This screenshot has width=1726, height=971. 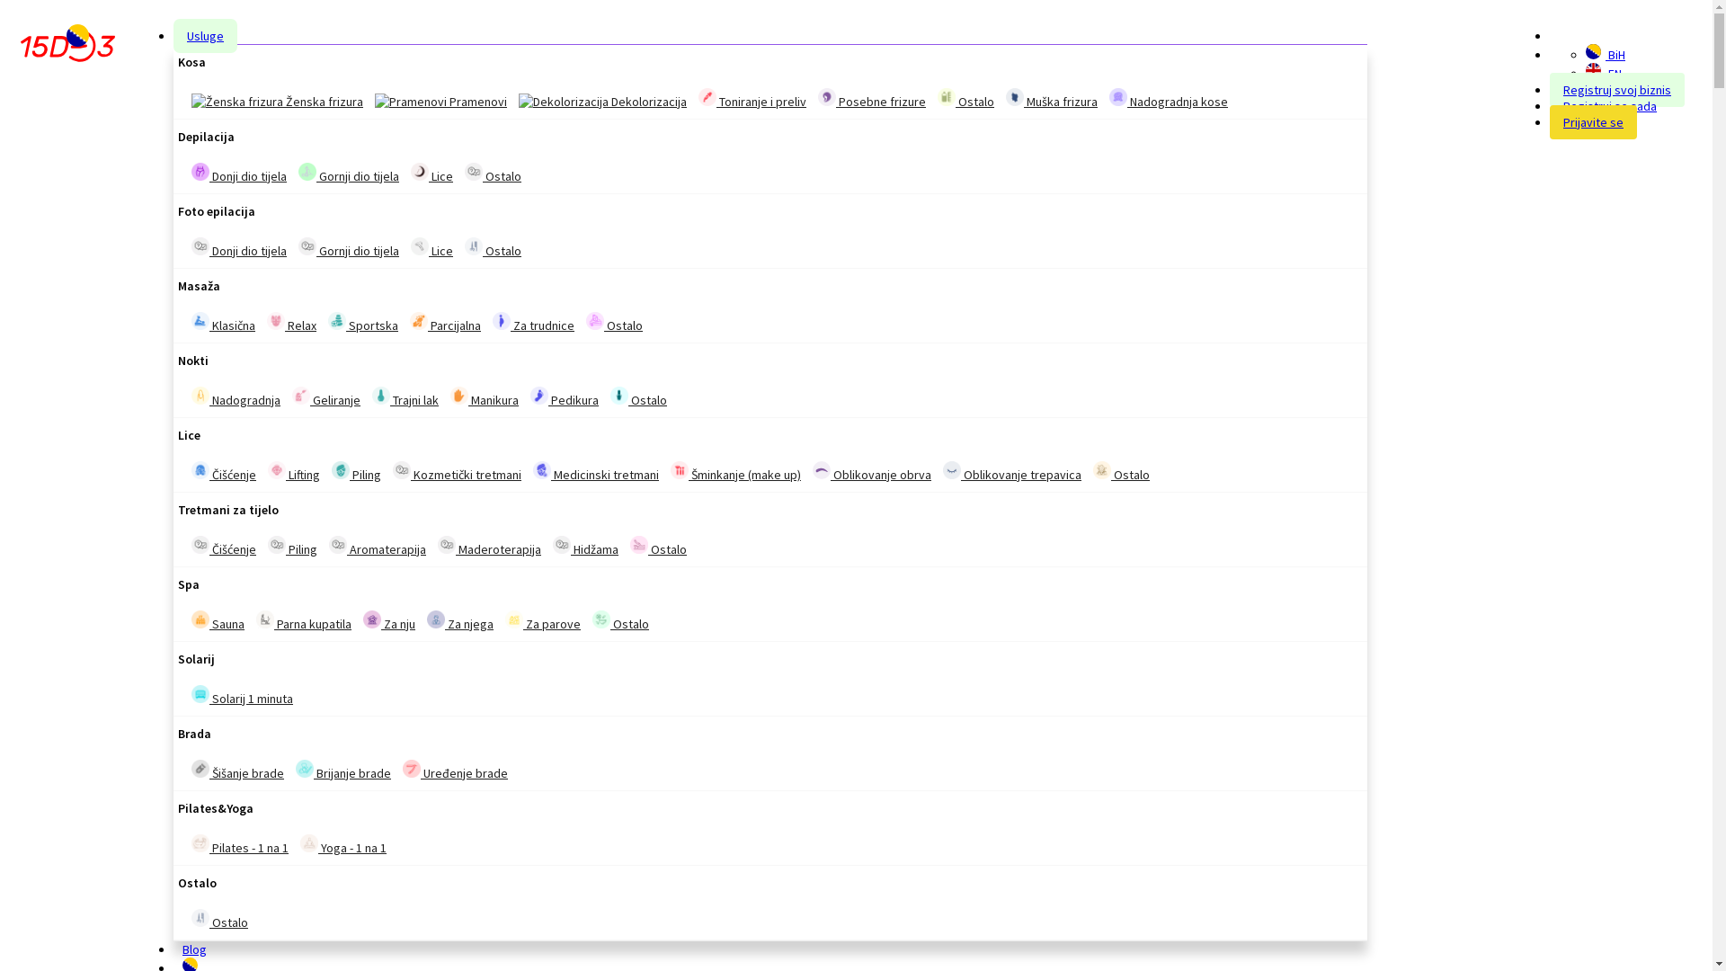 What do you see at coordinates (493, 248) in the screenshot?
I see `Ostalo` at bounding box center [493, 248].